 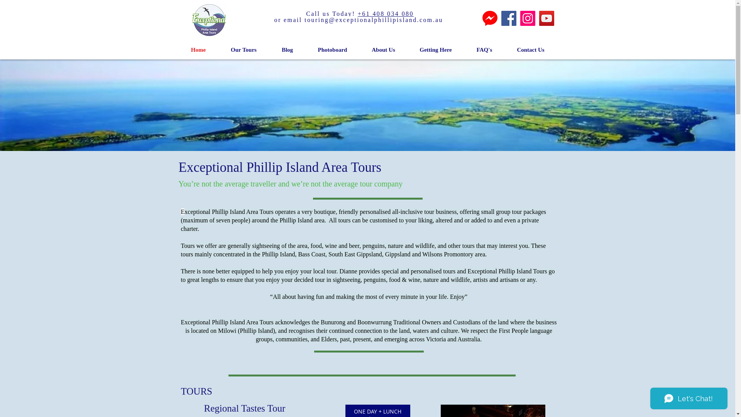 I want to click on Getting Here, so click(x=436, y=50).